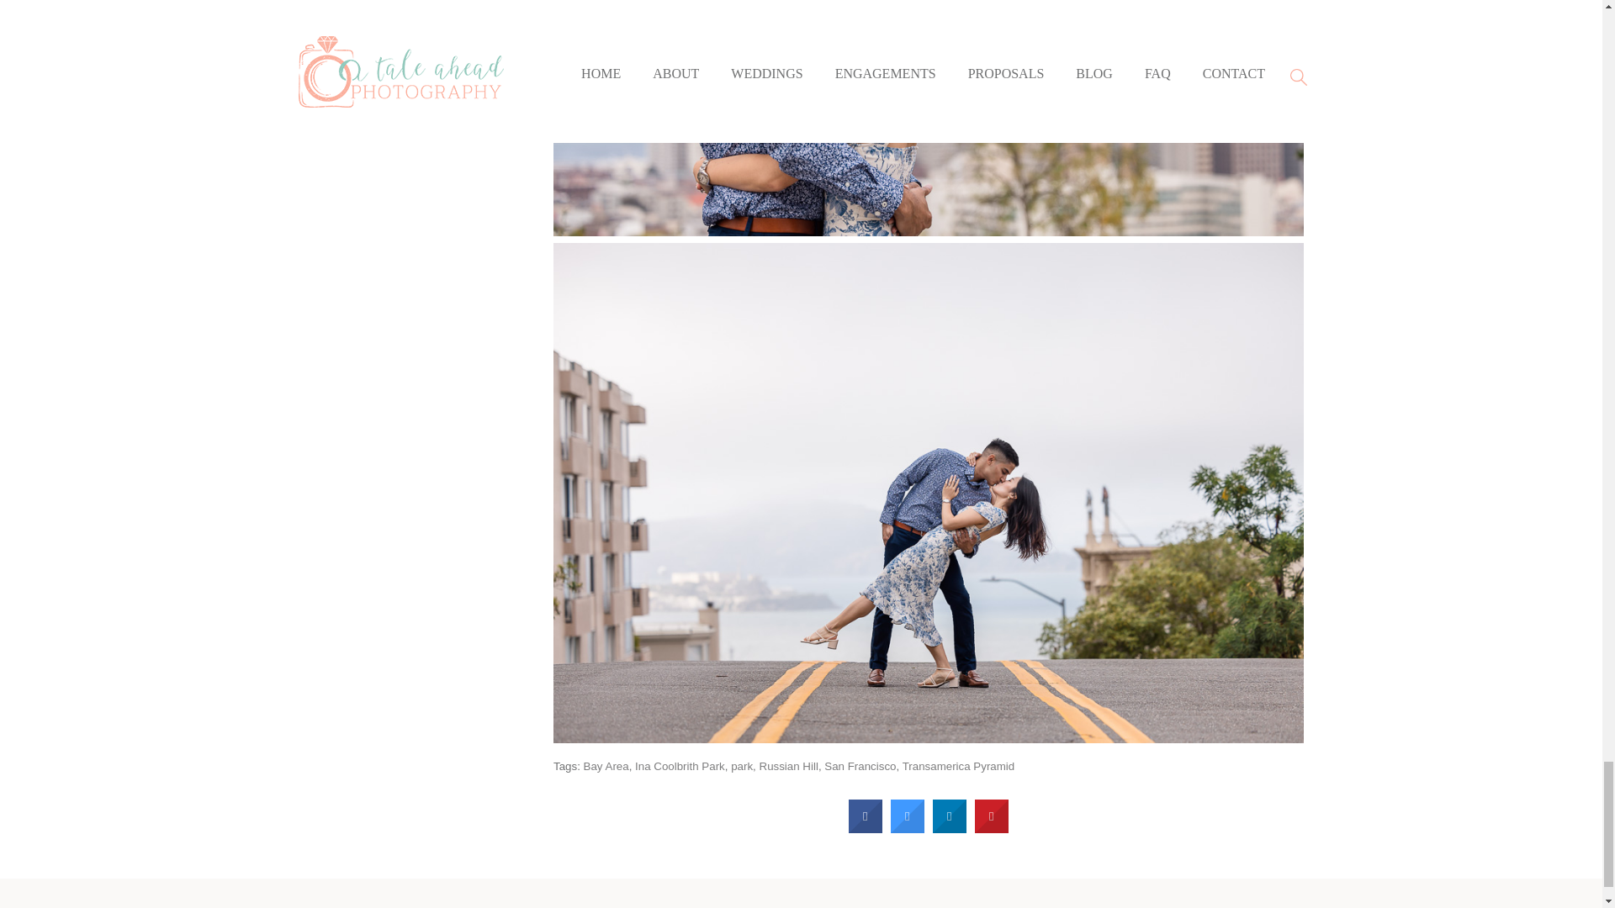 The image size is (1615, 908). Describe the element at coordinates (907, 828) in the screenshot. I see `Share on Twitter` at that location.